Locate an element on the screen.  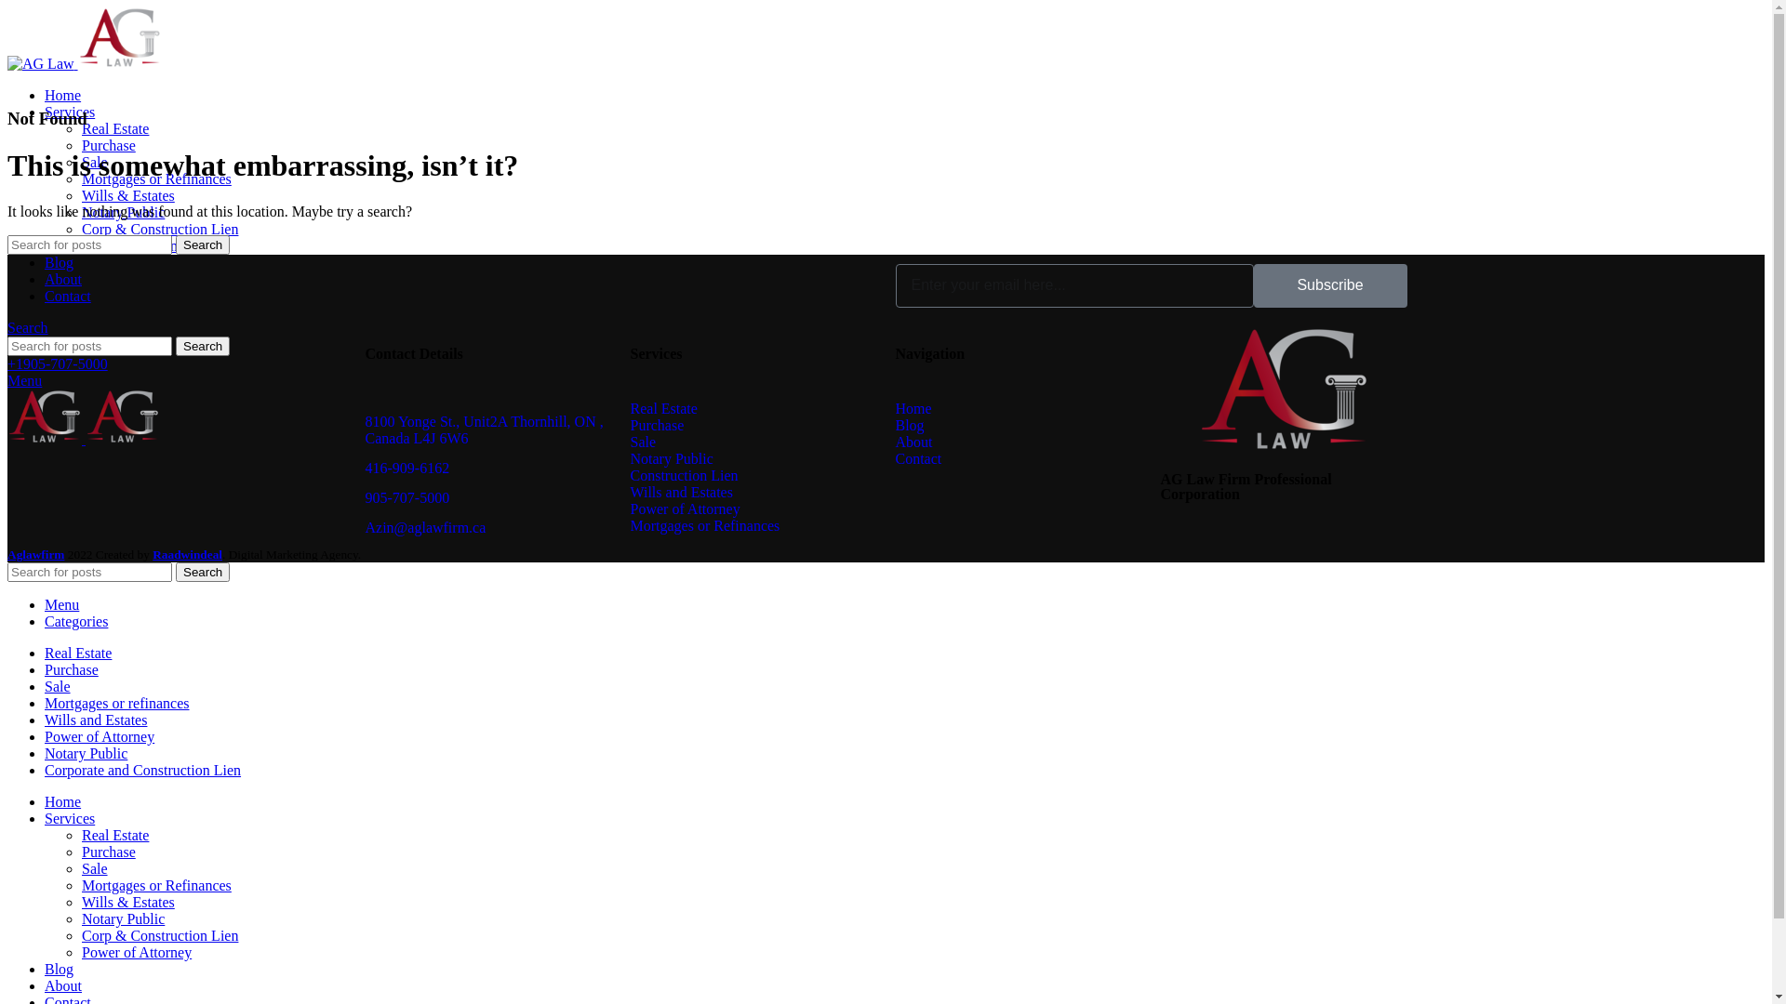
Home is located at coordinates (63, 801).